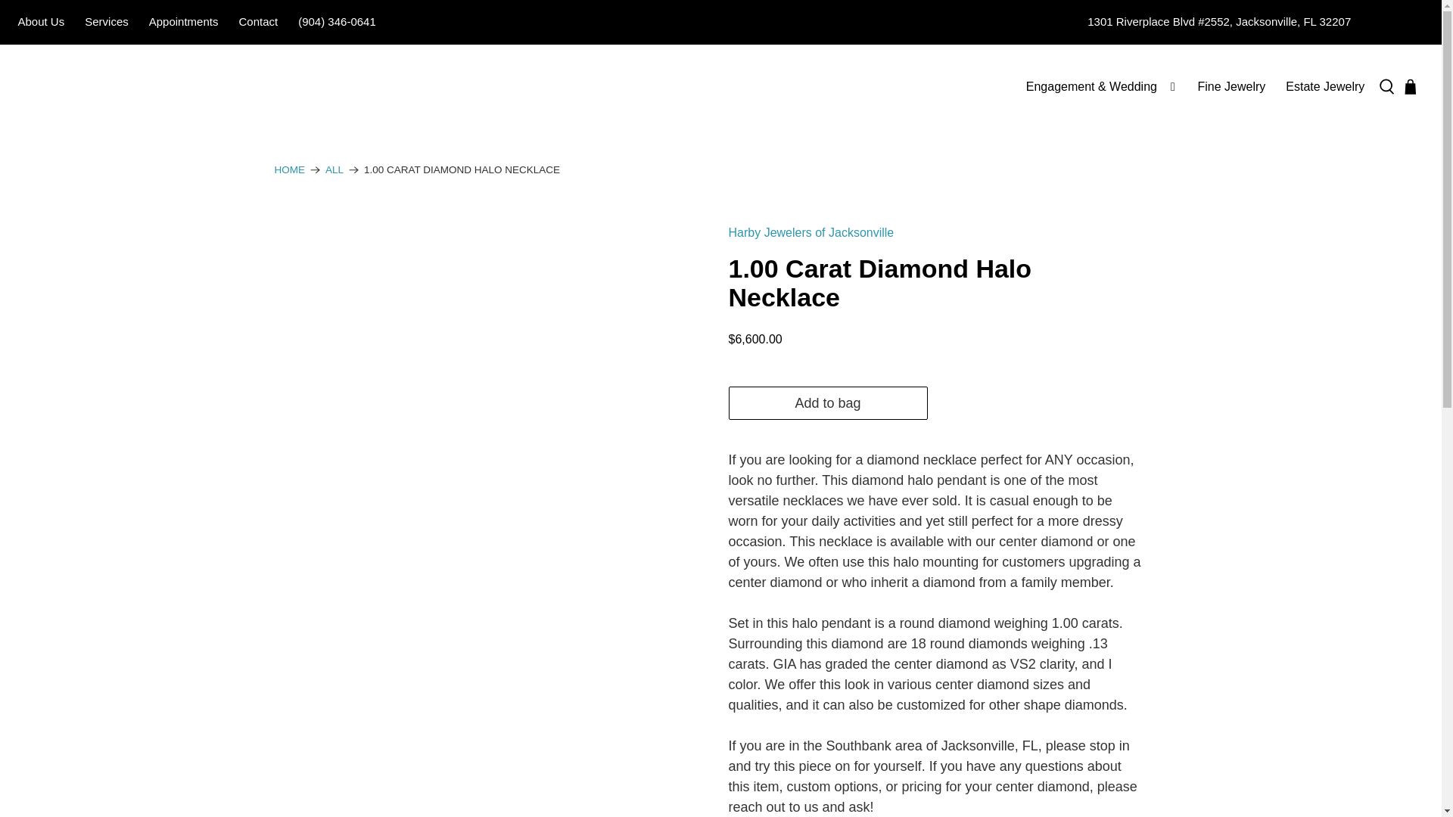  What do you see at coordinates (183, 23) in the screenshot?
I see `Appointments` at bounding box center [183, 23].